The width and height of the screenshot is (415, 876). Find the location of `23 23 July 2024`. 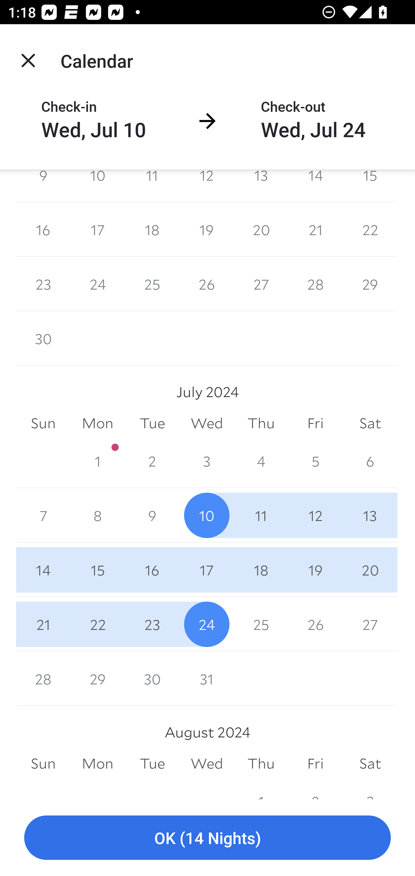

23 23 July 2024 is located at coordinates (152, 624).